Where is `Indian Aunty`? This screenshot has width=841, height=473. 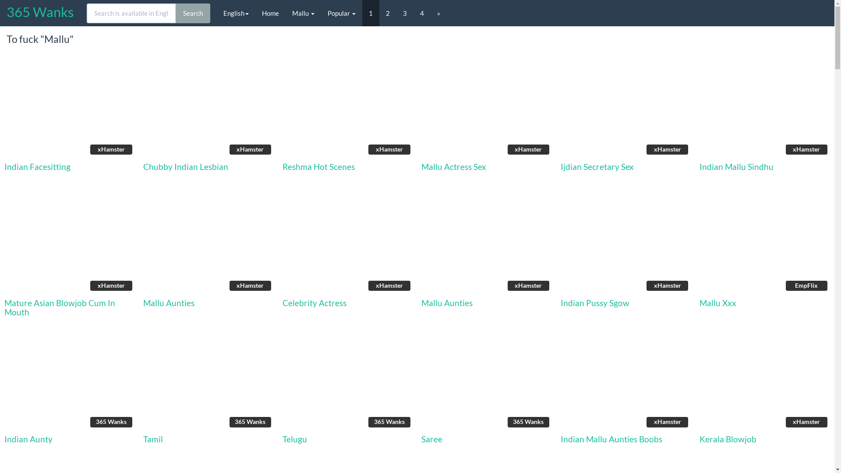 Indian Aunty is located at coordinates (28, 439).